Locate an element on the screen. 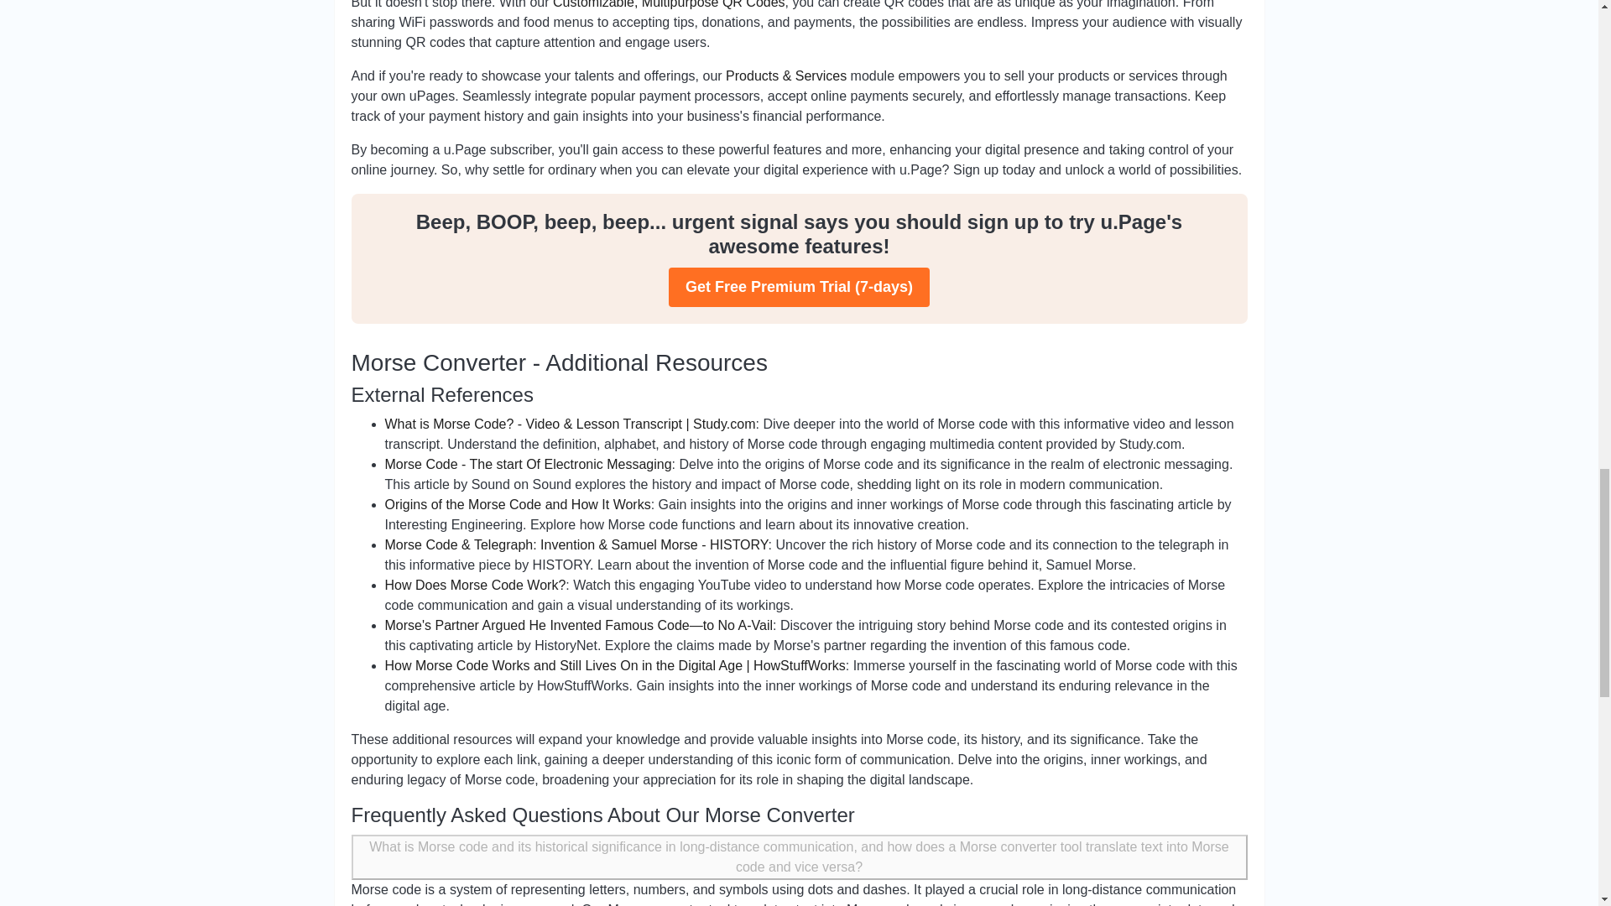  How Does Morse Code Work? is located at coordinates (475, 586).